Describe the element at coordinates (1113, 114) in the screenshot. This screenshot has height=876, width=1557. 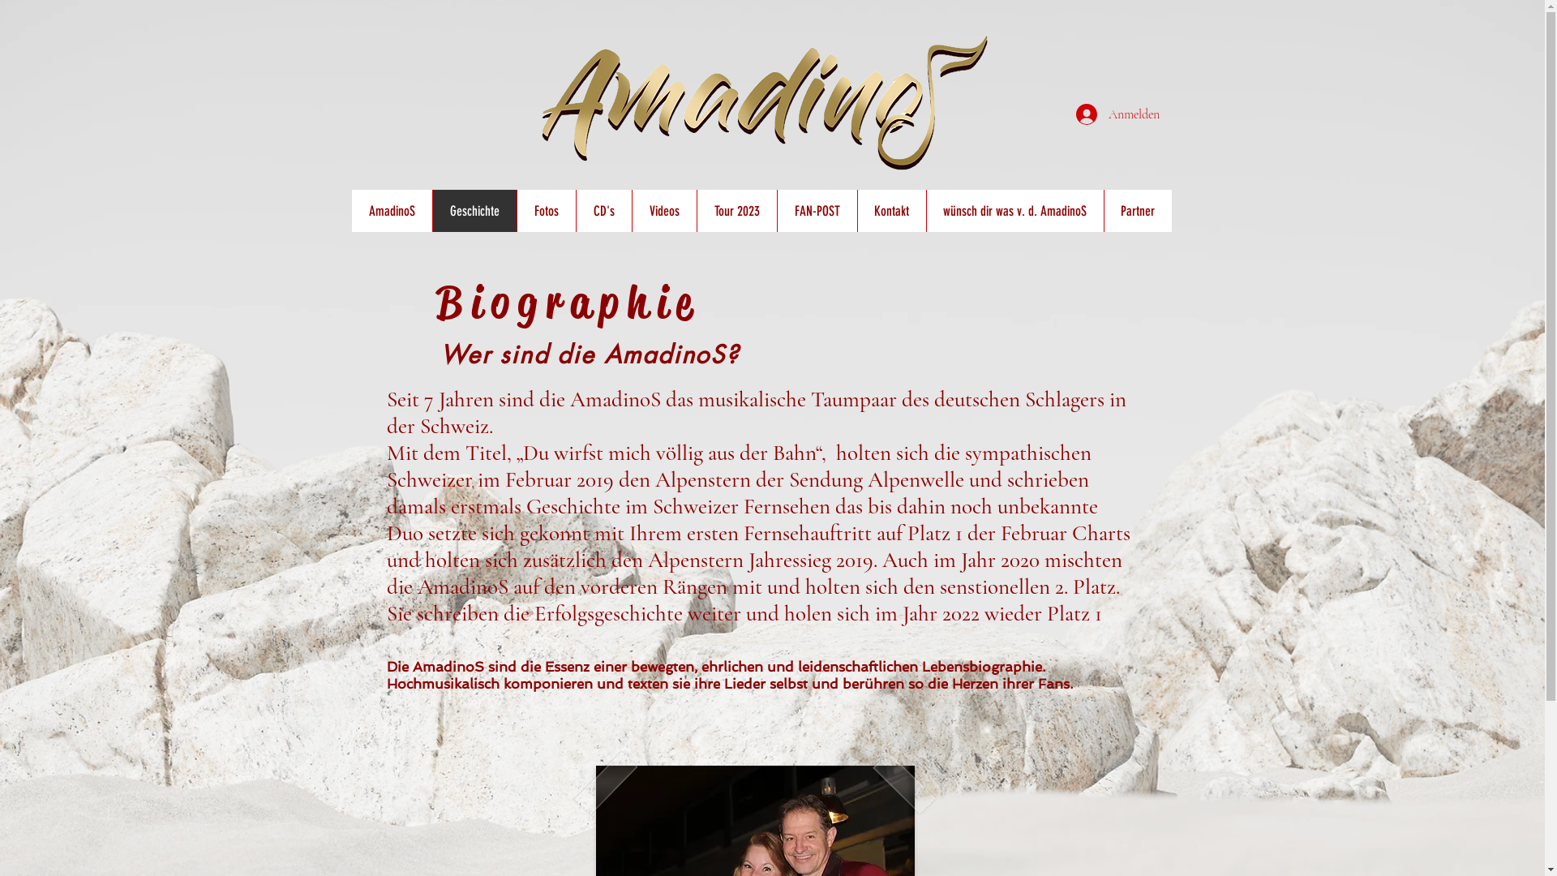
I see `Anmelden` at that location.